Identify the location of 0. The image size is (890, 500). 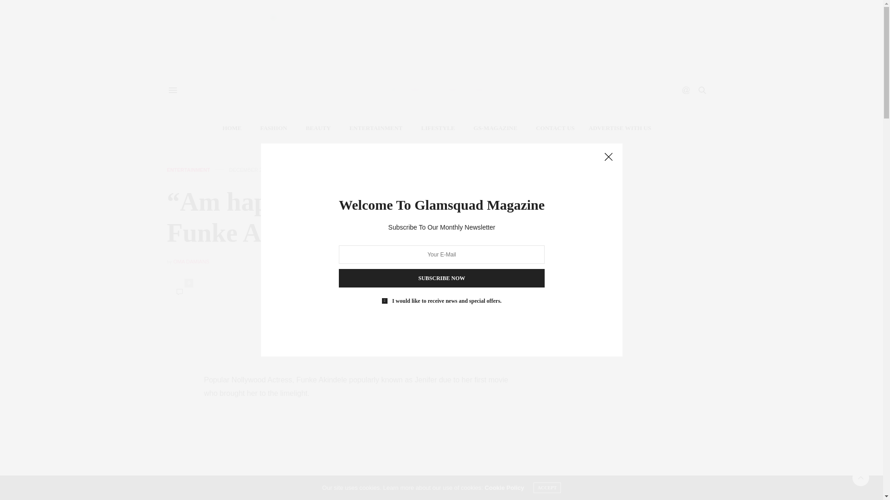
(179, 292).